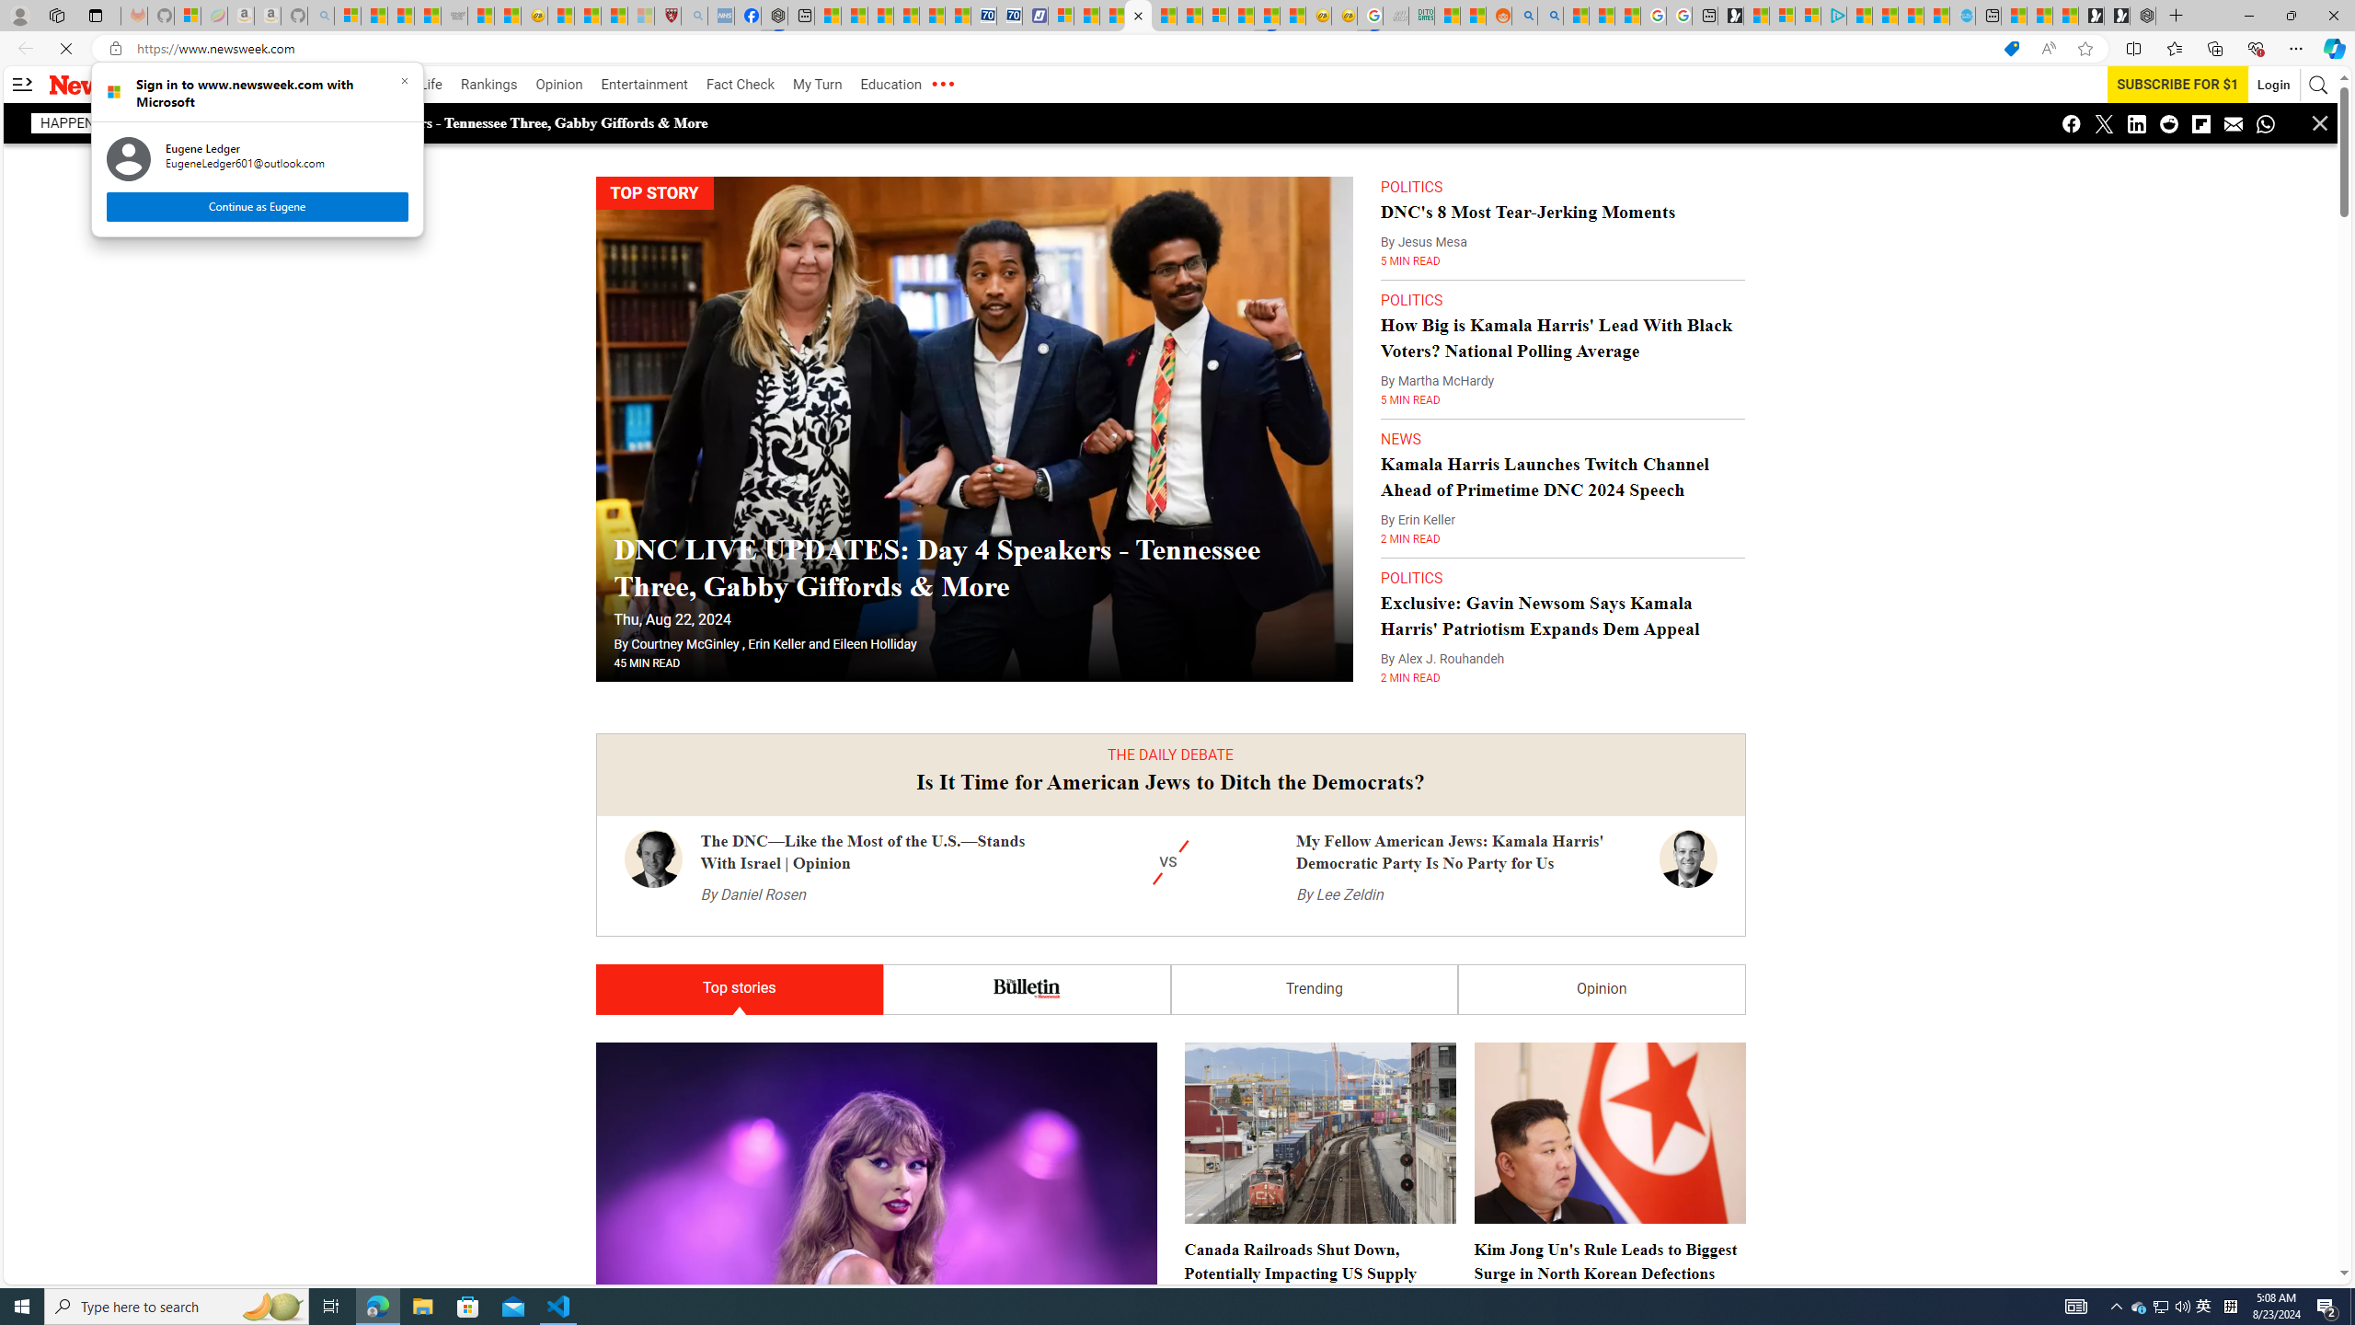 The width and height of the screenshot is (2355, 1325). Describe the element at coordinates (1442, 622) in the screenshot. I see `Microsoft-Report a Concern to Bing` at that location.